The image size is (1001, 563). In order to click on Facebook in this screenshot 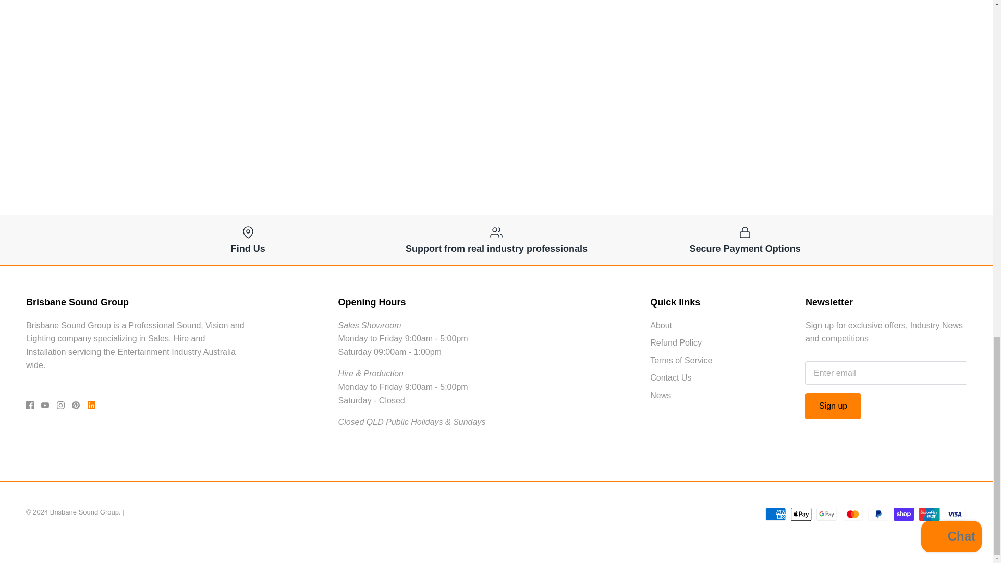, I will do `click(30, 406)`.